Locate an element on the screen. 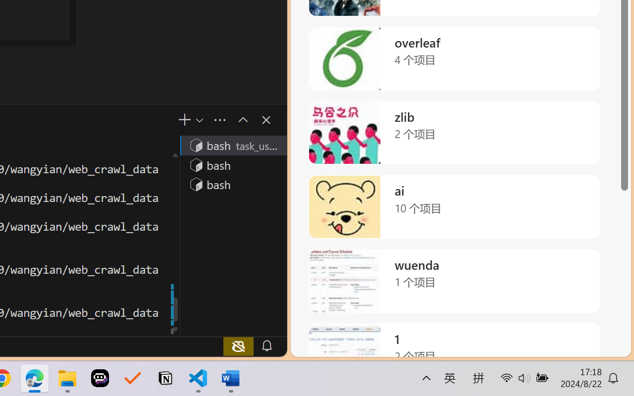 This screenshot has width=634, height=396. Terminal 1 bash is located at coordinates (233, 145).